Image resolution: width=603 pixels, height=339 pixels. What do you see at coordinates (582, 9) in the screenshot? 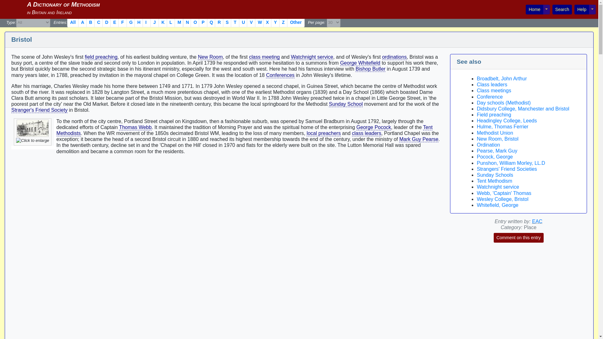
I see `Help page` at bounding box center [582, 9].